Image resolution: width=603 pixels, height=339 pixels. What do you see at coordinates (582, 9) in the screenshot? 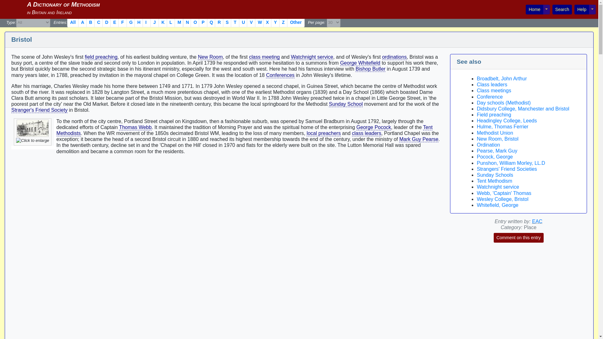
I see `Help page` at bounding box center [582, 9].